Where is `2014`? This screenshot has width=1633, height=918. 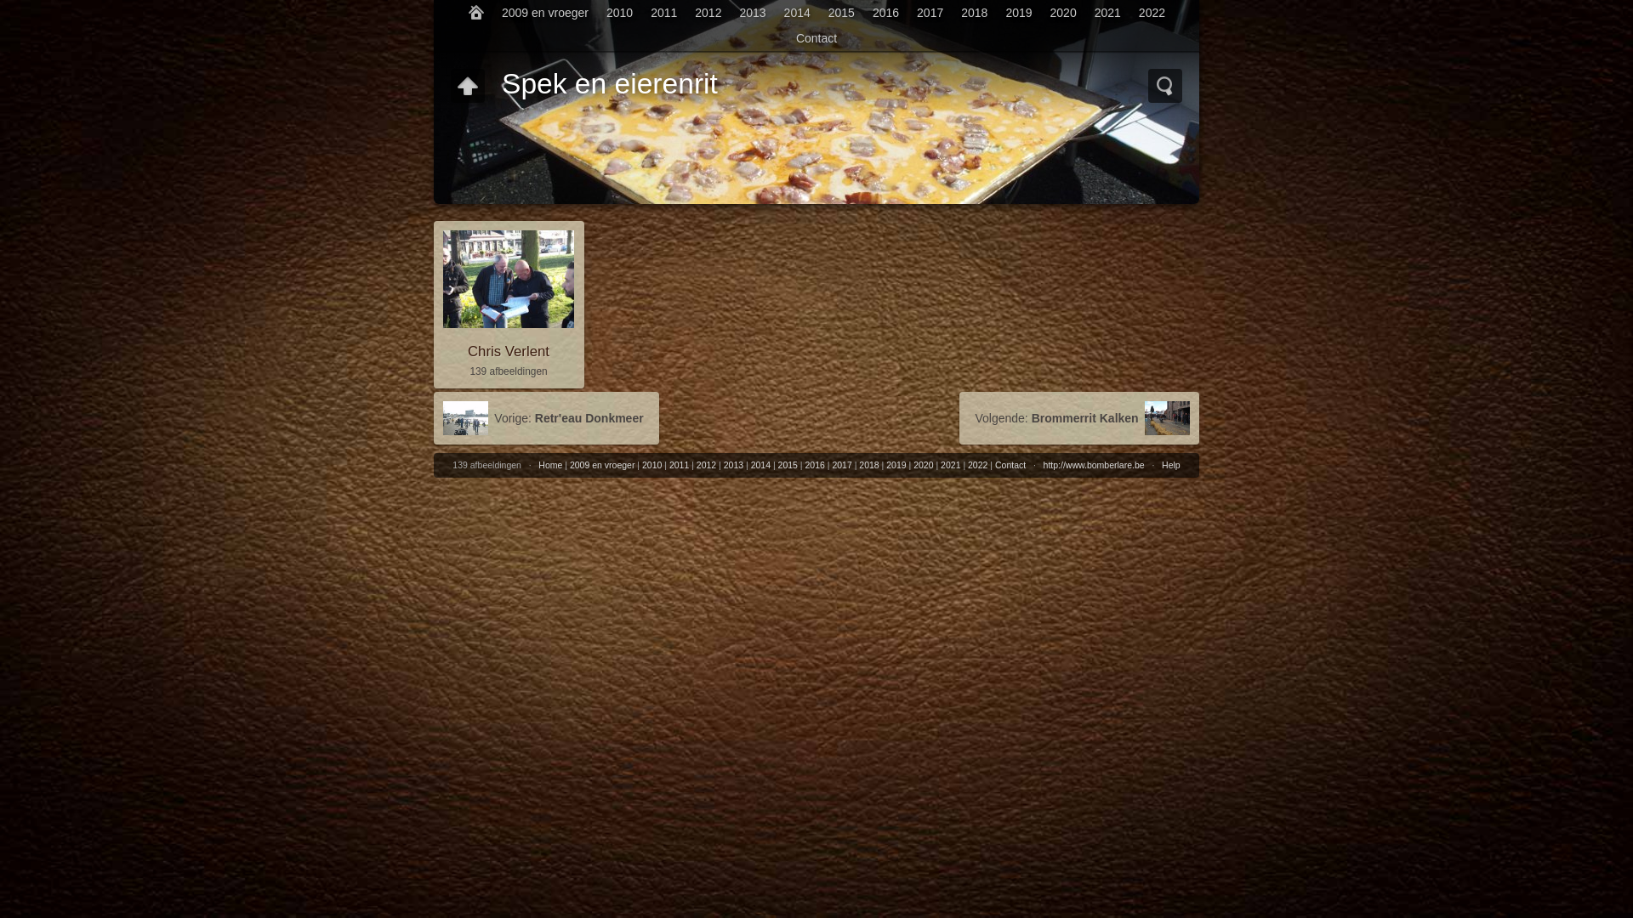 2014 is located at coordinates (760, 465).